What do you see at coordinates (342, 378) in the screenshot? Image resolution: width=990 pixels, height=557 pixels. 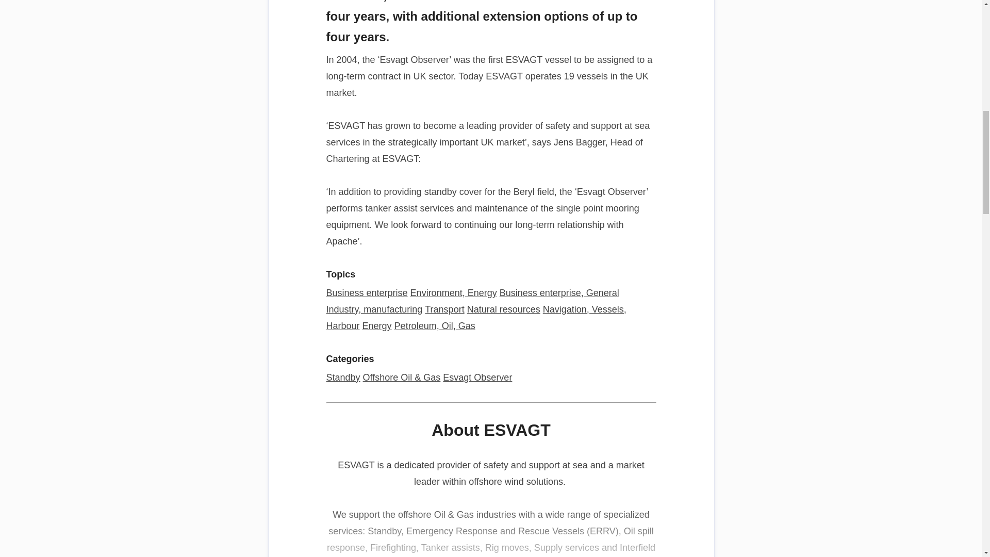 I see `Standby` at bounding box center [342, 378].